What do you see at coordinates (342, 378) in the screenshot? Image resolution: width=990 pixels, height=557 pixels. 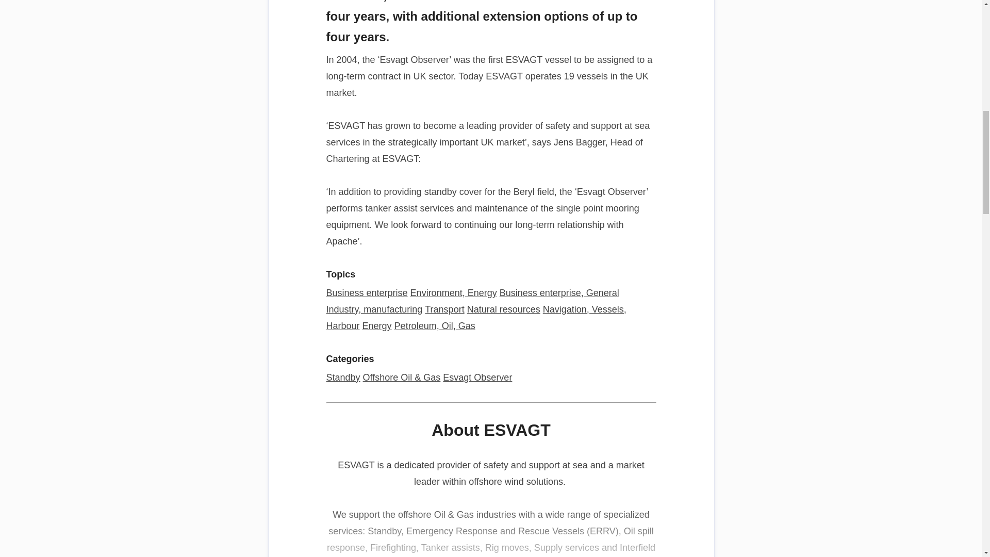 I see `Standby` at bounding box center [342, 378].